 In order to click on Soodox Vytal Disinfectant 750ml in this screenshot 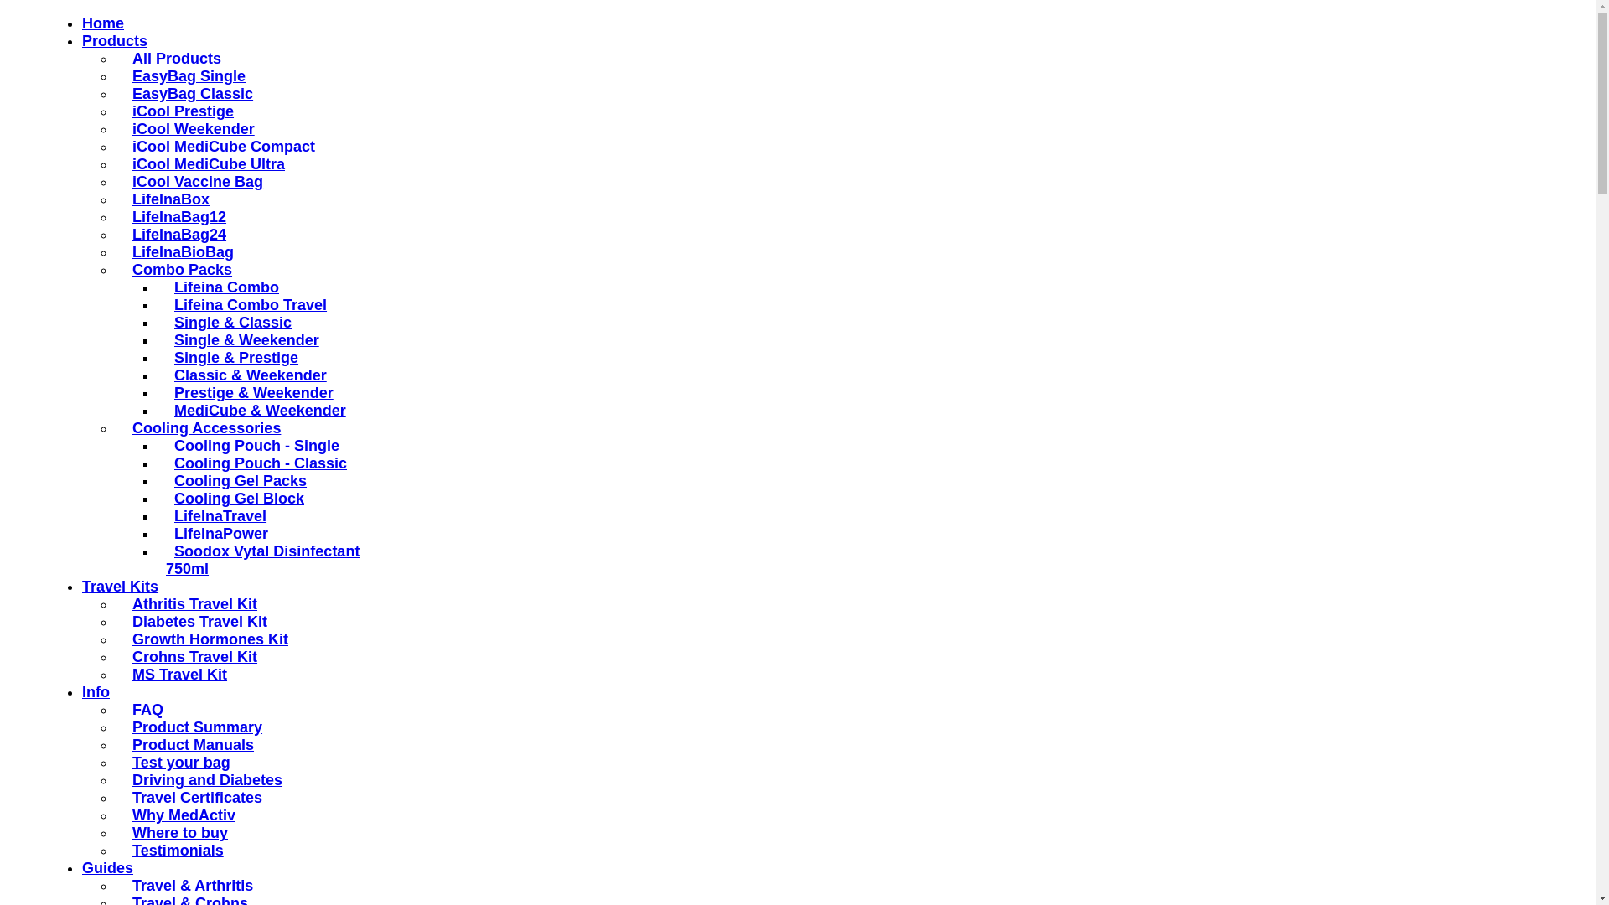, I will do `click(263, 560)`.